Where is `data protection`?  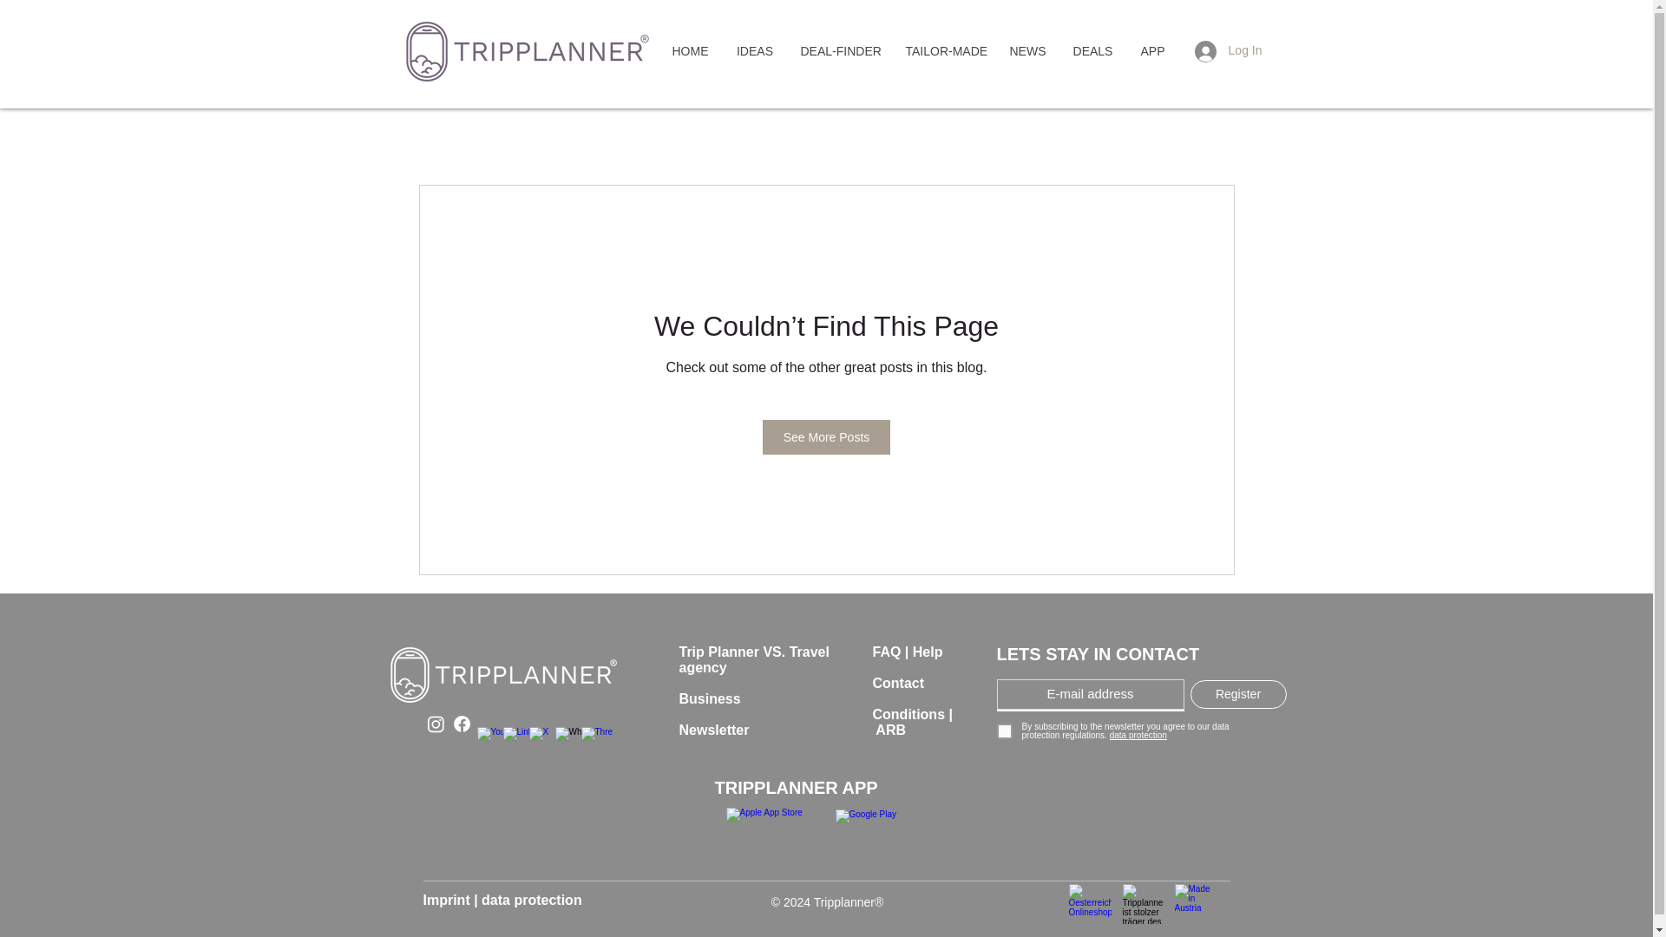
data protection is located at coordinates (531, 901).